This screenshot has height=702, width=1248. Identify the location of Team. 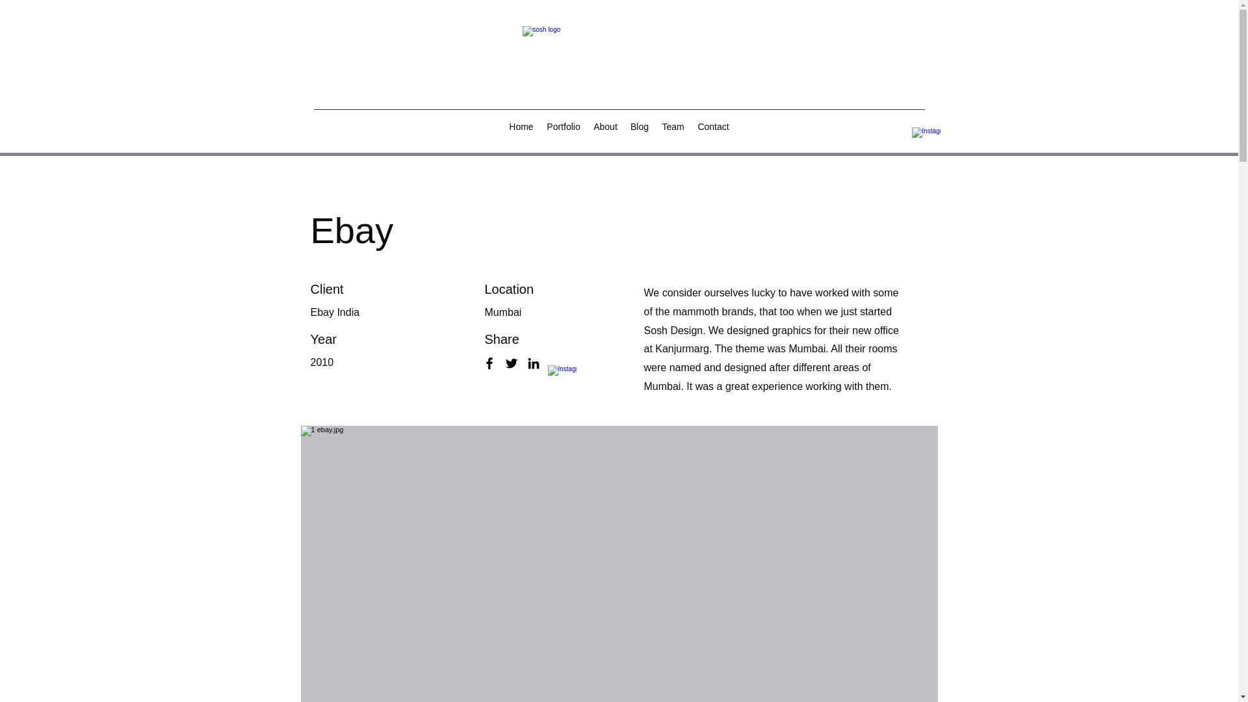
(673, 126).